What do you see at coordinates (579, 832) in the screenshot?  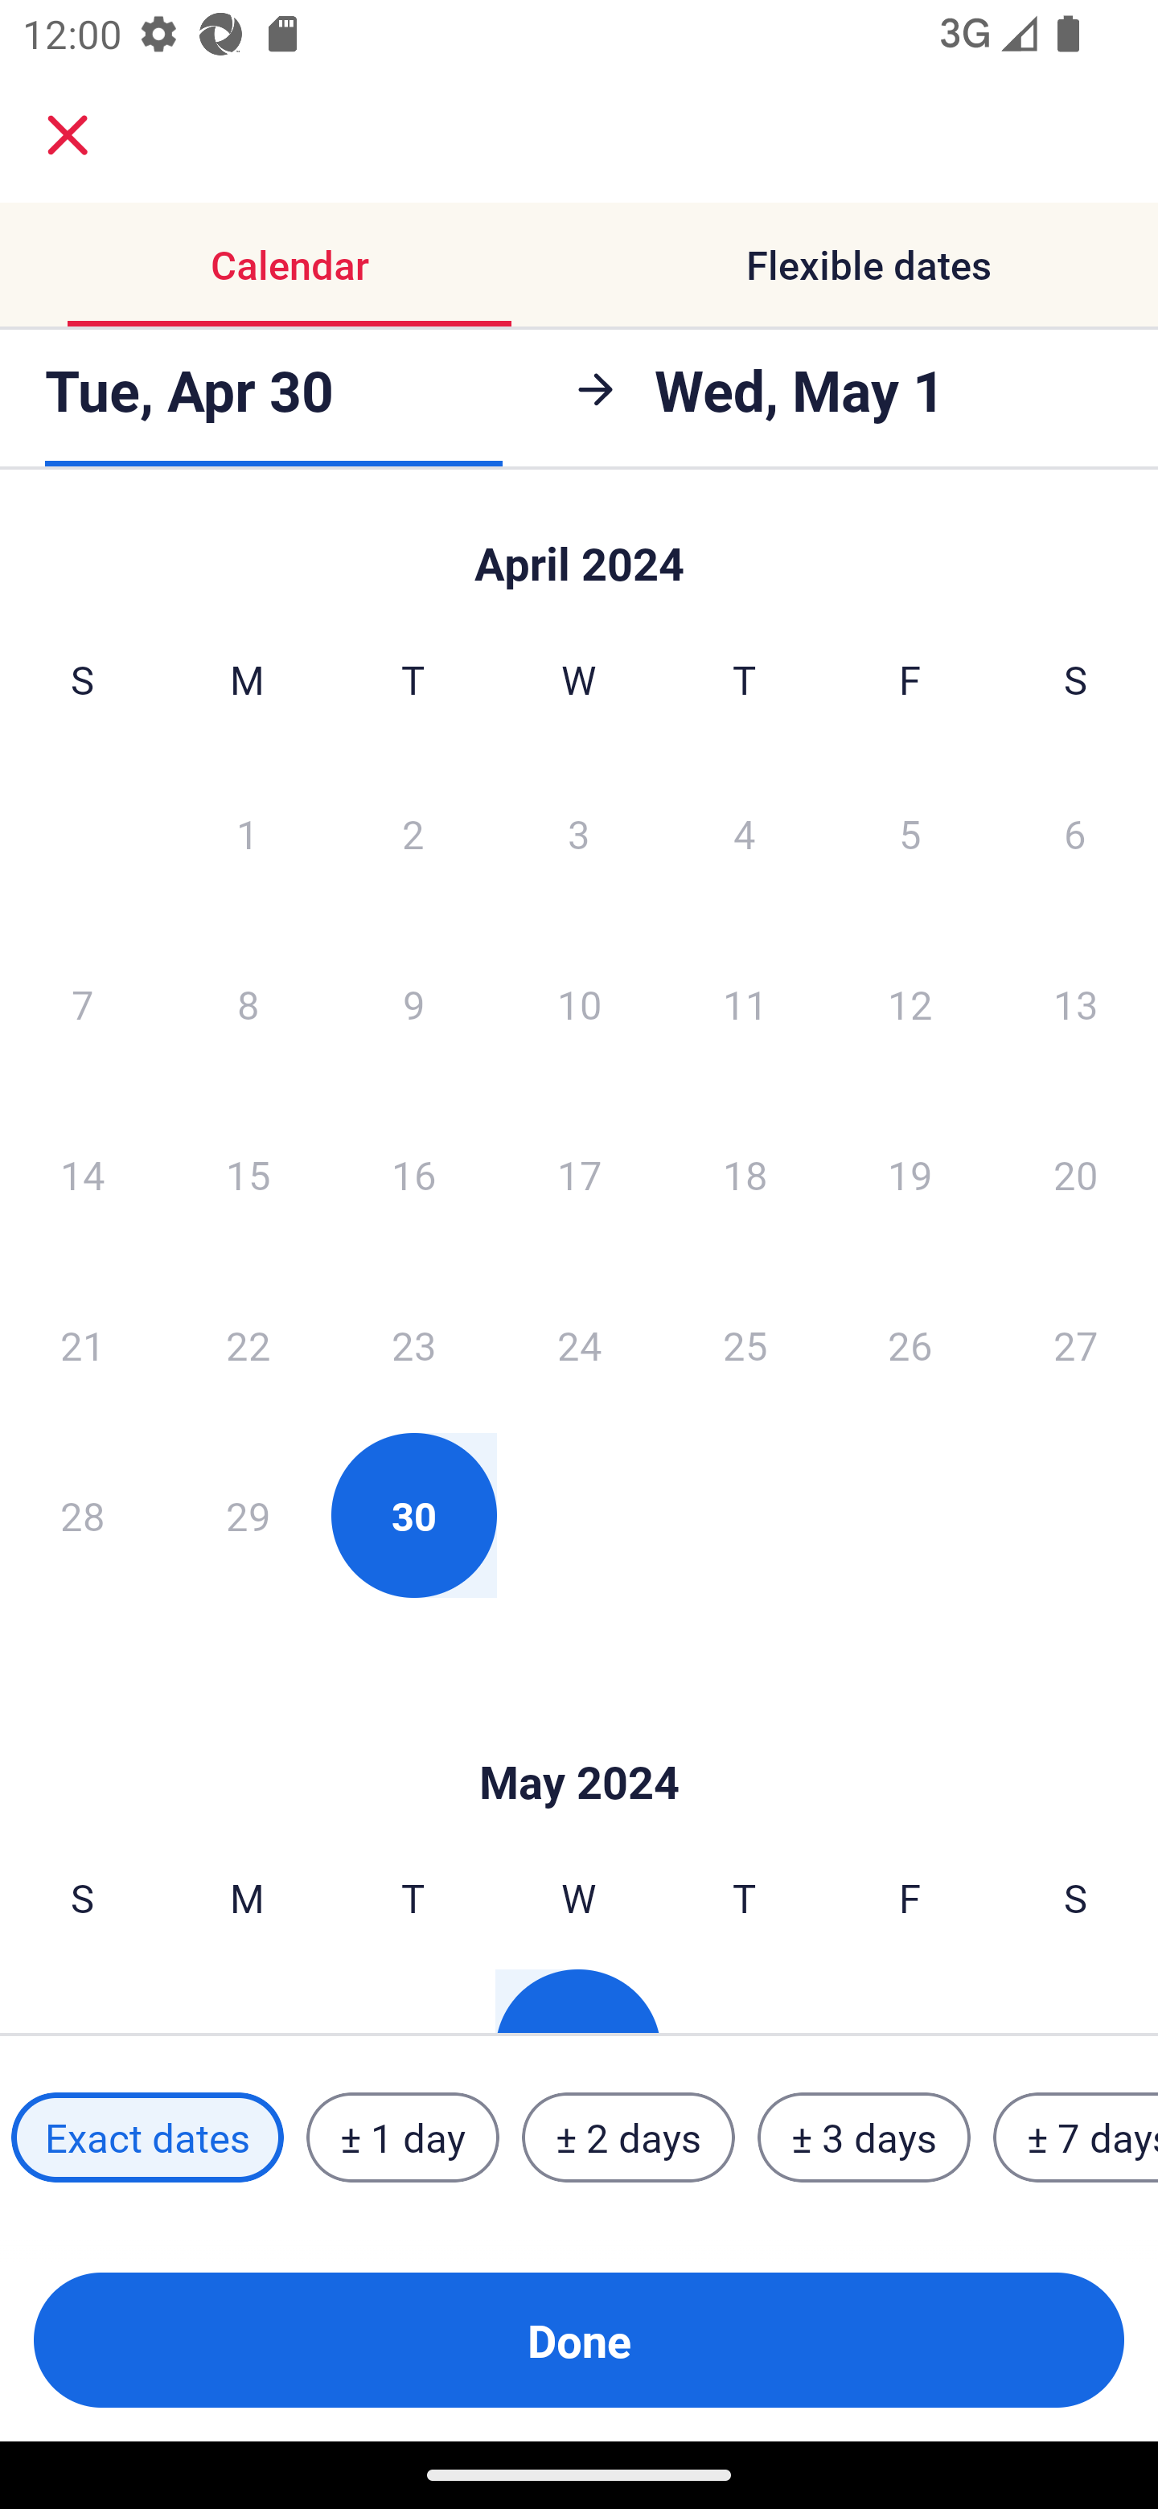 I see `3 Wednesday, April 3, 2024` at bounding box center [579, 832].